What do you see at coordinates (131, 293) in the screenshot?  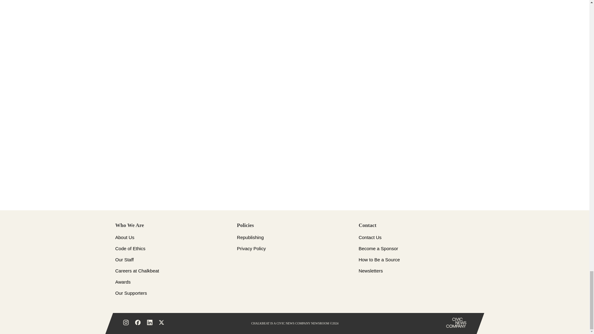 I see `Our Supporters` at bounding box center [131, 293].